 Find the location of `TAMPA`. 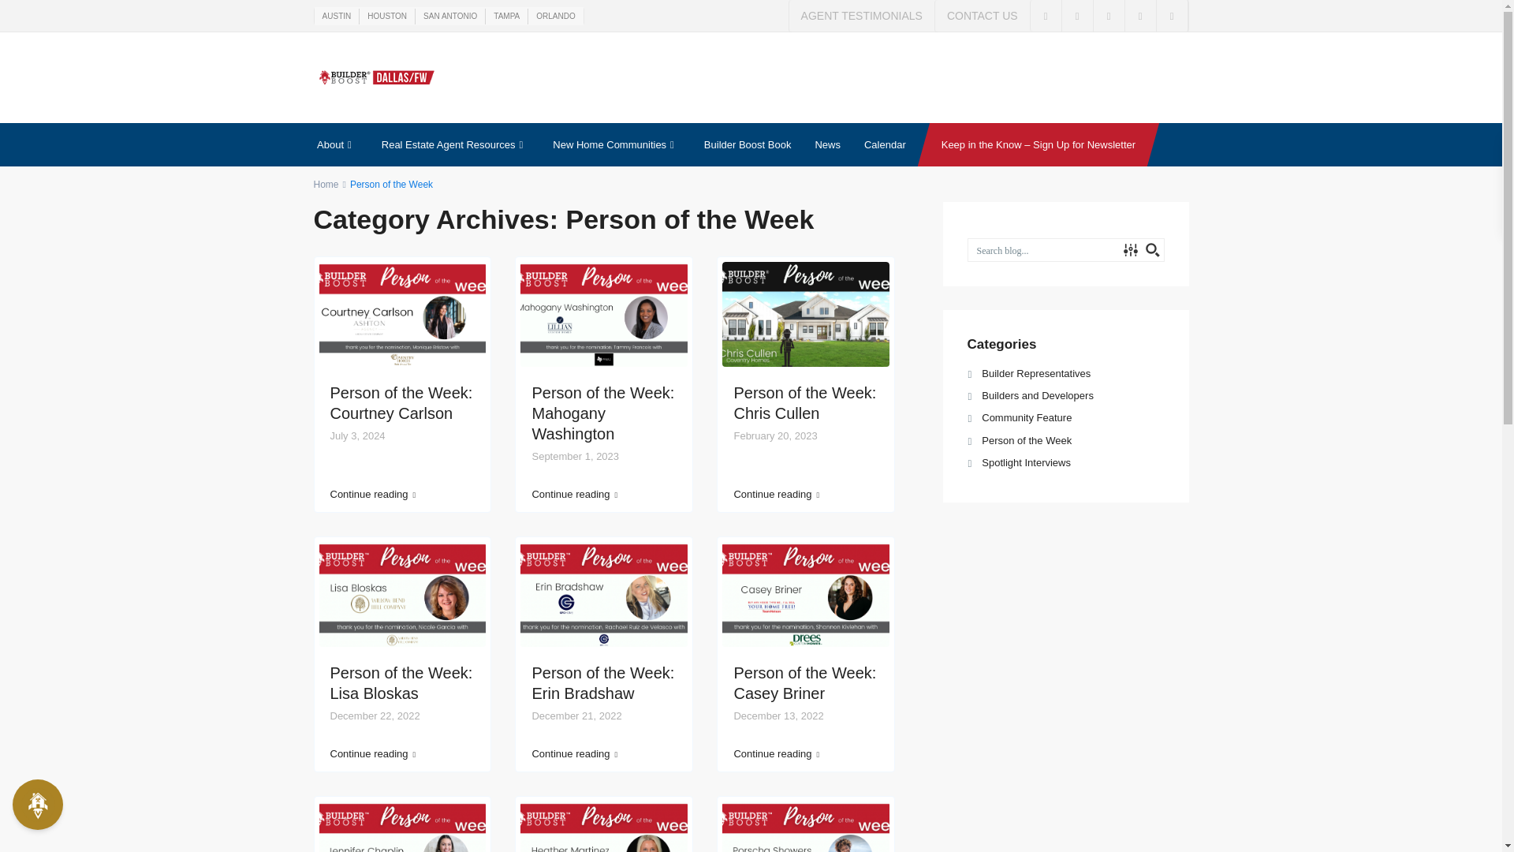

TAMPA is located at coordinates (506, 16).